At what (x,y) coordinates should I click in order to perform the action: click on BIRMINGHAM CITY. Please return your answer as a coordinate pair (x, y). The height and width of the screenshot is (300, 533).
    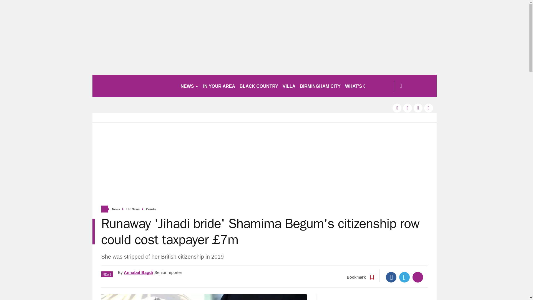
    Looking at the image, I should click on (320, 86).